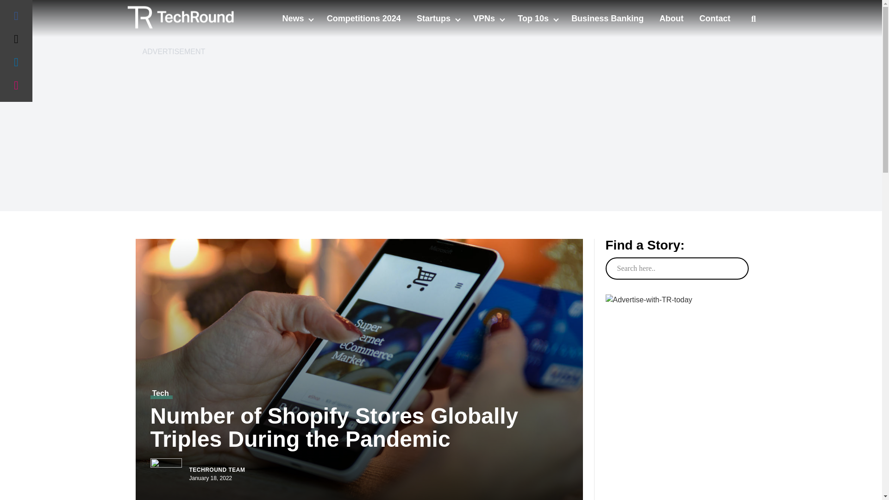  I want to click on News, so click(294, 19).